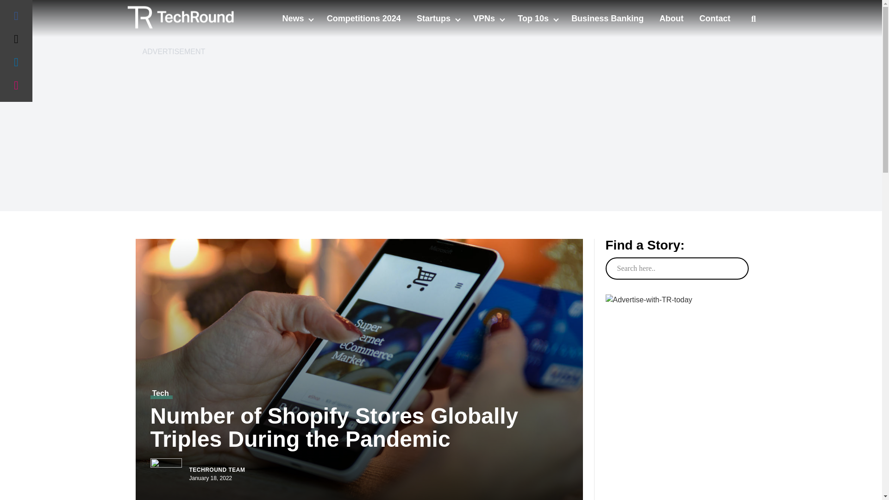  I want to click on News, so click(294, 19).